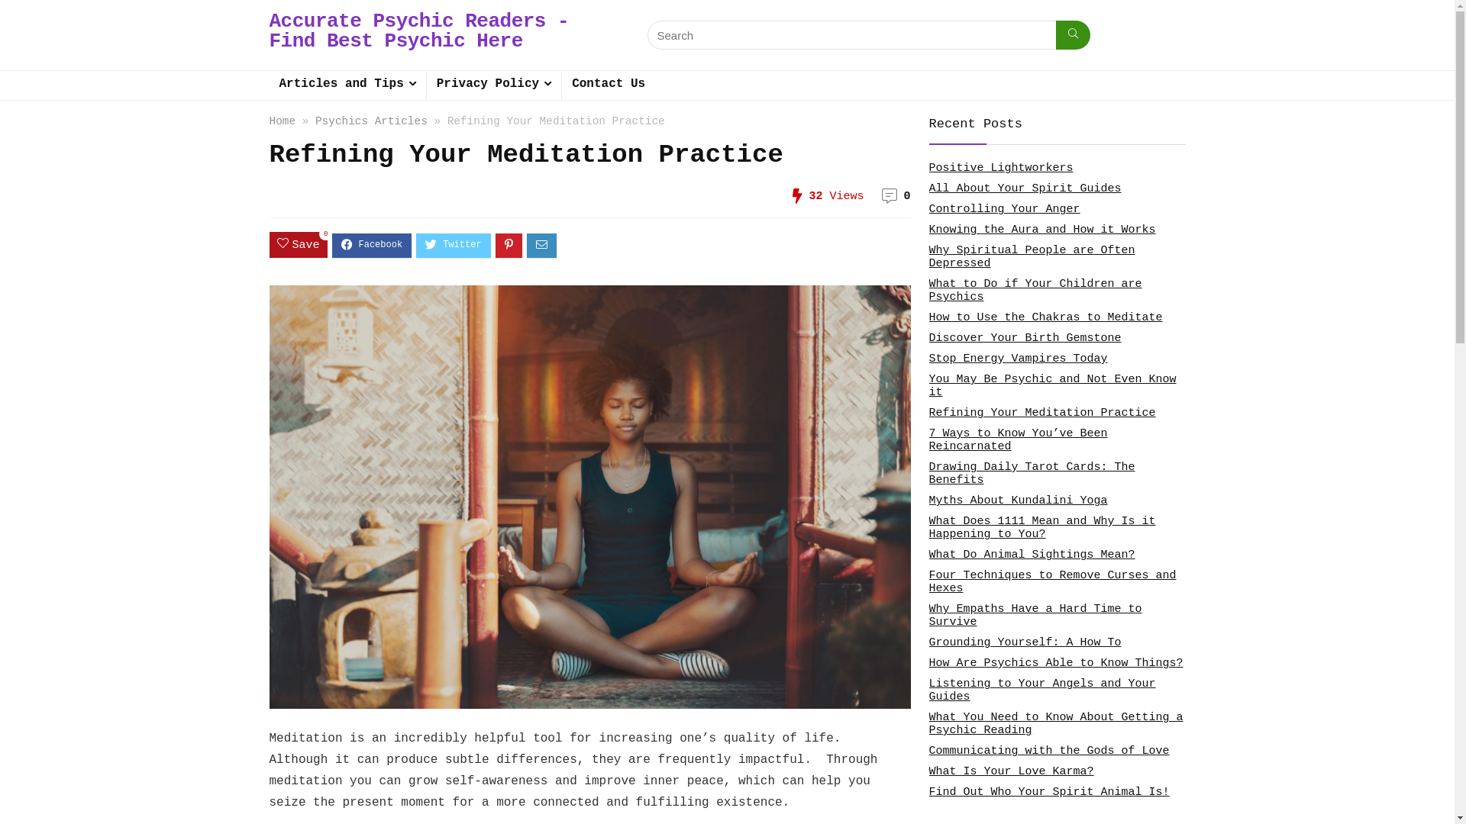  I want to click on Knowing the Aura and How it Works, so click(1041, 230).